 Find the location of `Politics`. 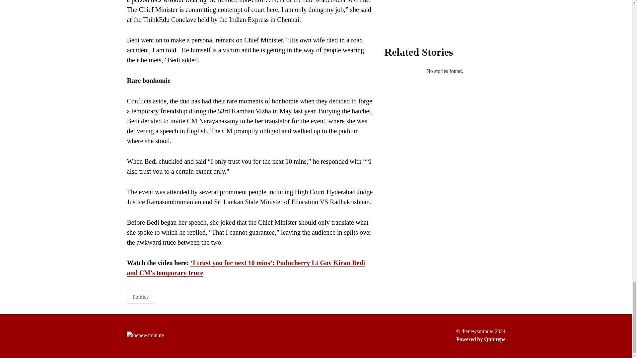

Politics is located at coordinates (140, 296).